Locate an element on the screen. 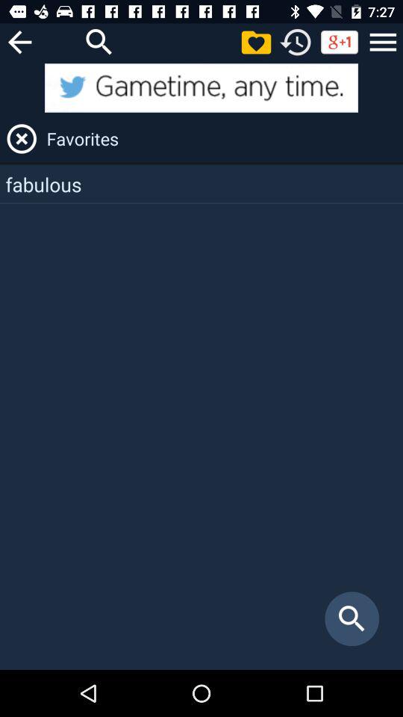 This screenshot has width=403, height=717. turn on the item next to favorites is located at coordinates (22, 139).